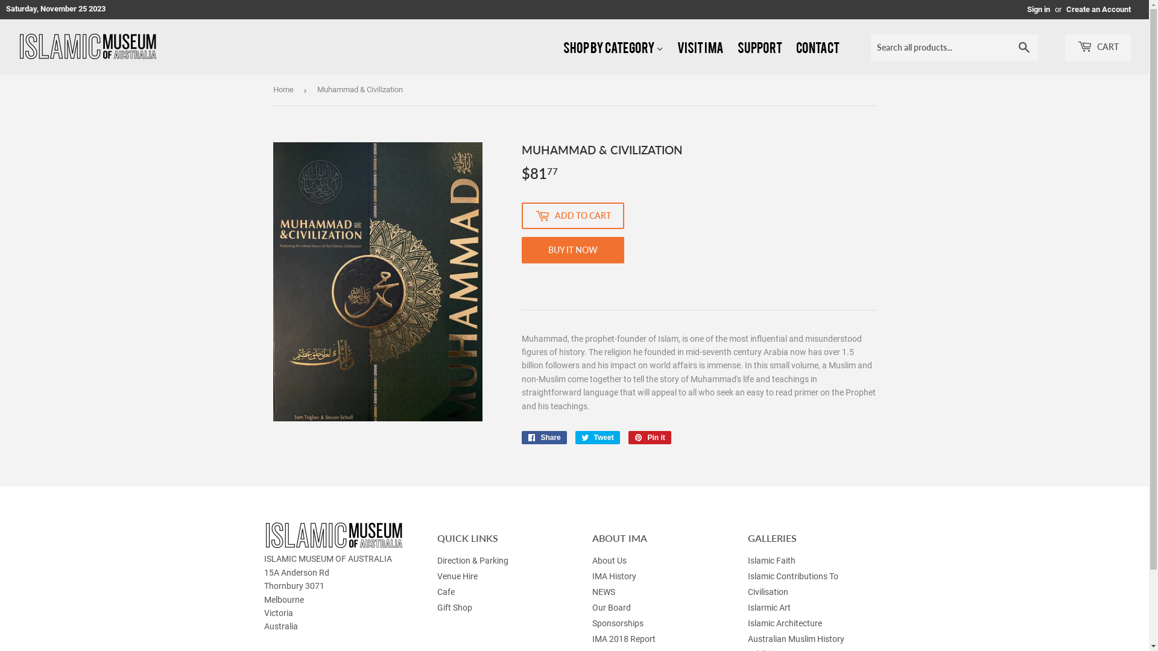  Describe the element at coordinates (707, 56) in the screenshot. I see `VISIT IMA` at that location.